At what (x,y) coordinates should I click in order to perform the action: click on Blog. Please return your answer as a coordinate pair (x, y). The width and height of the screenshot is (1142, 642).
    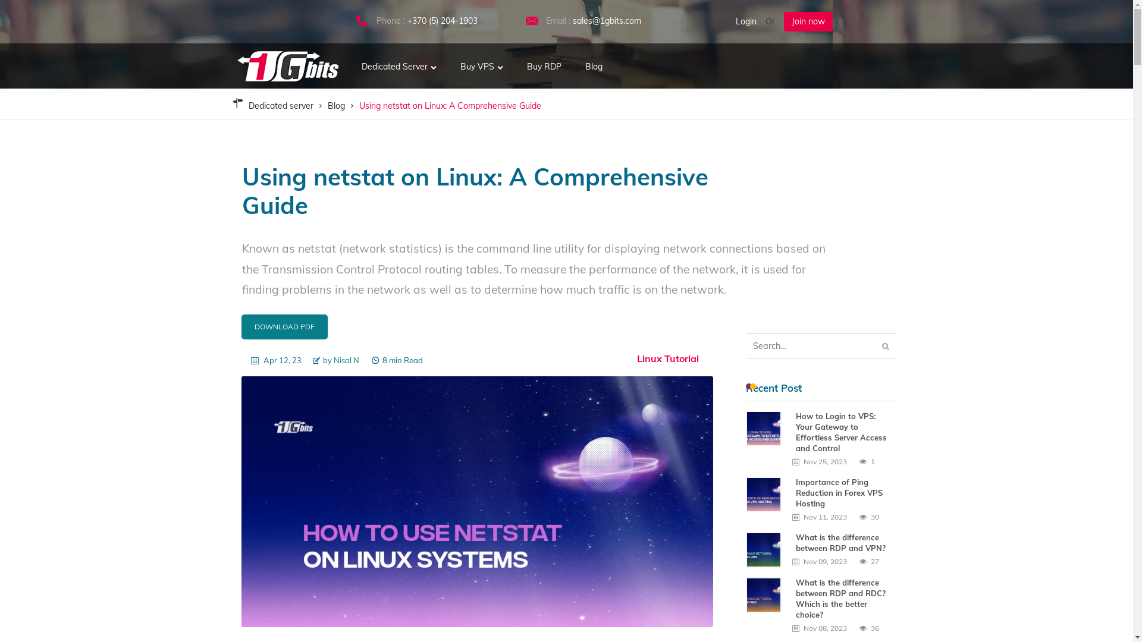
    Looking at the image, I should click on (337, 106).